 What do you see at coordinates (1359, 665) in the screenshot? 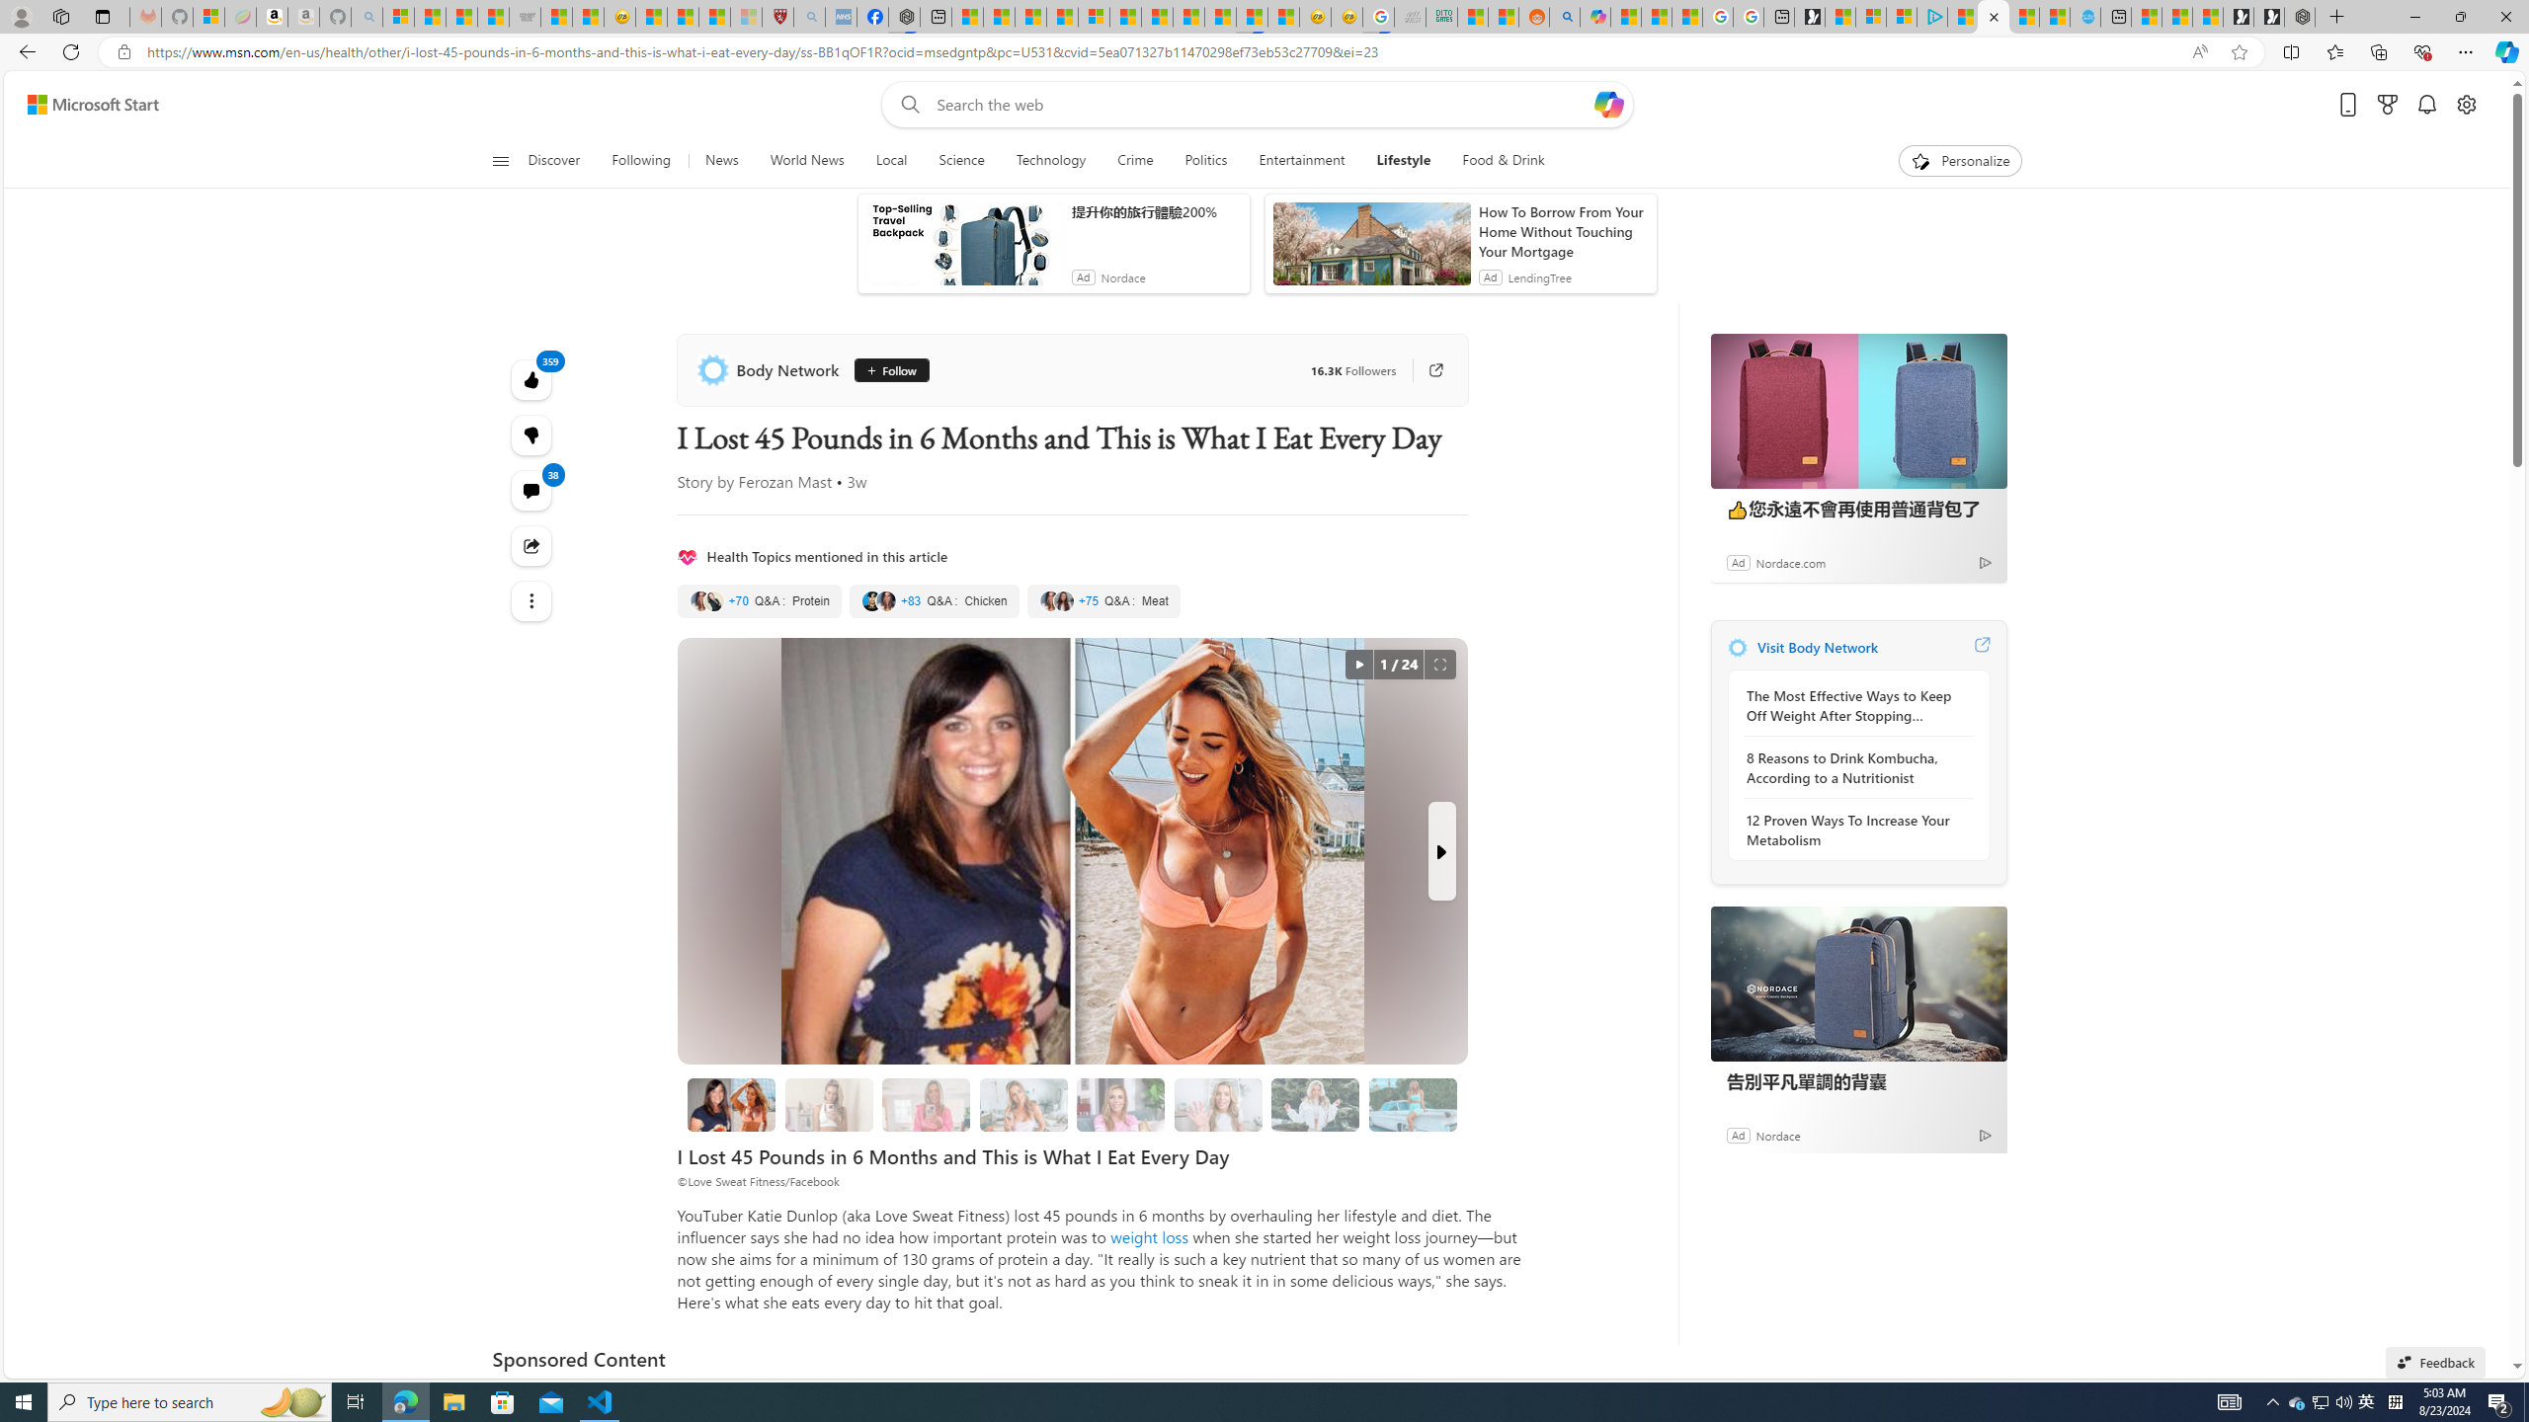
I see `autorotate button` at bounding box center [1359, 665].